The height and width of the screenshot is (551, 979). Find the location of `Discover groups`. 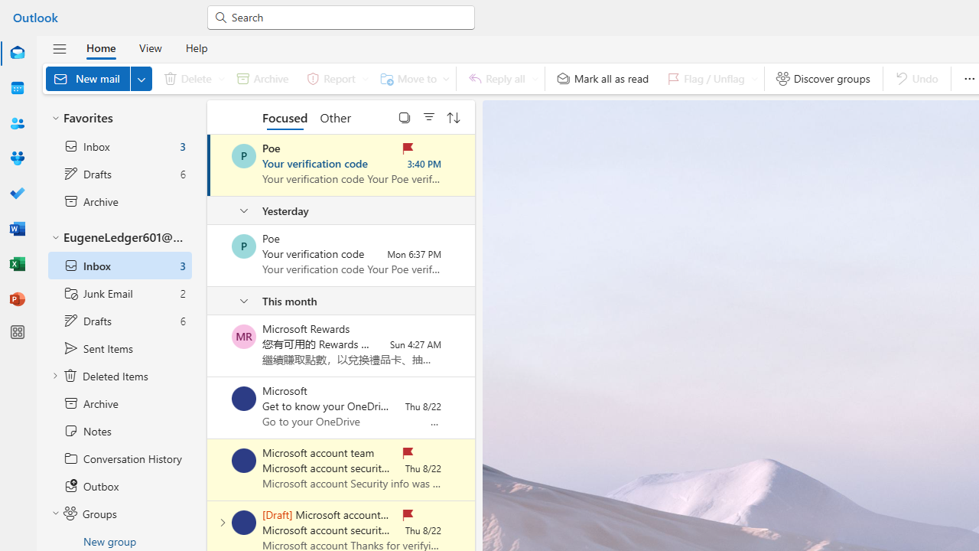

Discover groups is located at coordinates (823, 78).